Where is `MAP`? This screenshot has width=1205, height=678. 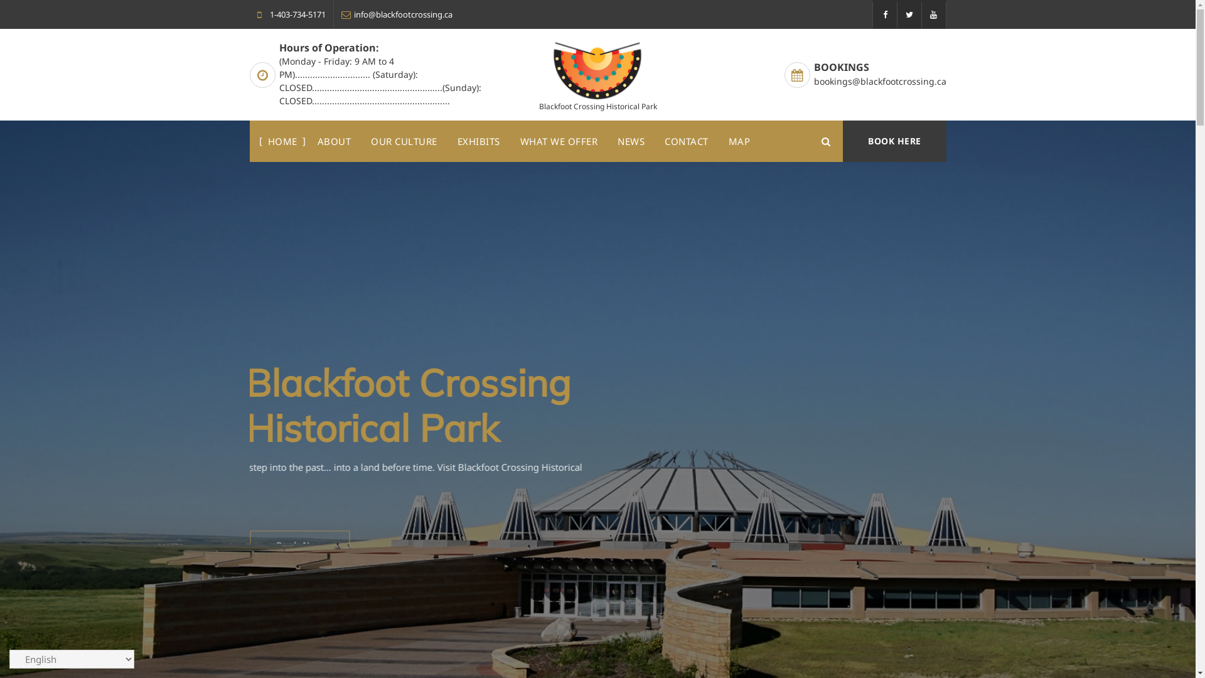
MAP is located at coordinates (739, 141).